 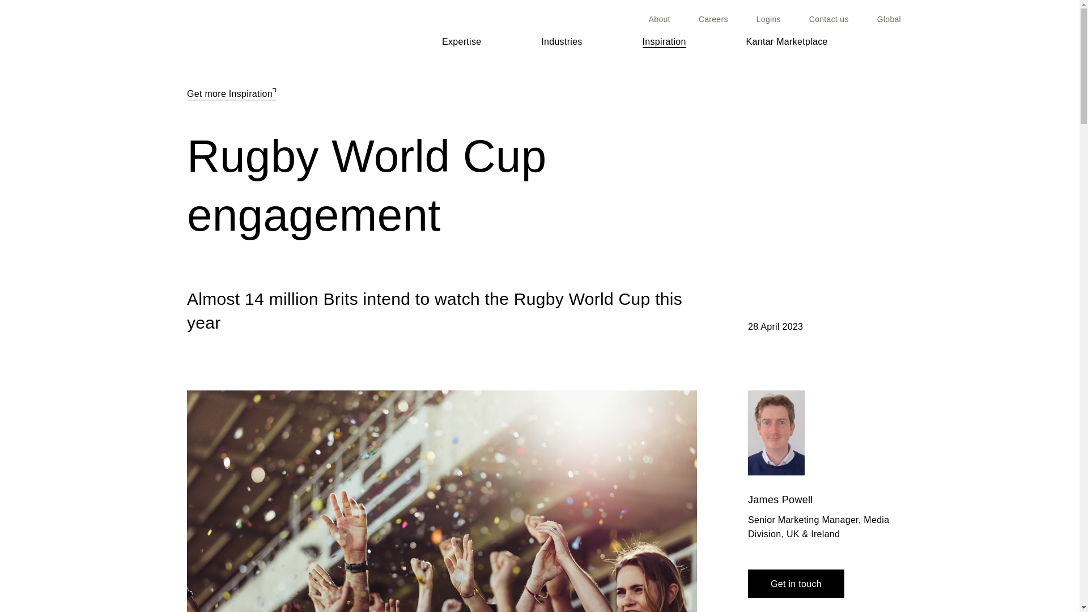 I want to click on Careers, so click(x=713, y=19).